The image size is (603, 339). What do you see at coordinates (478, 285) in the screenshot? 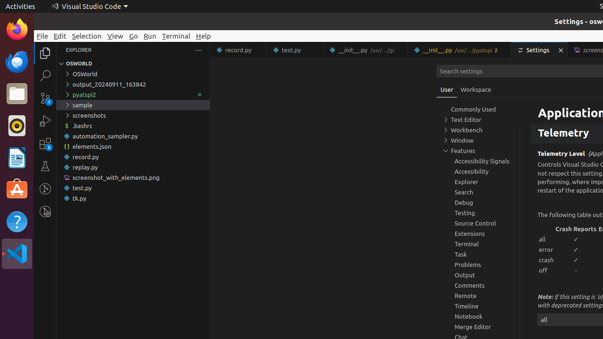
I see `Comments, group` at bounding box center [478, 285].